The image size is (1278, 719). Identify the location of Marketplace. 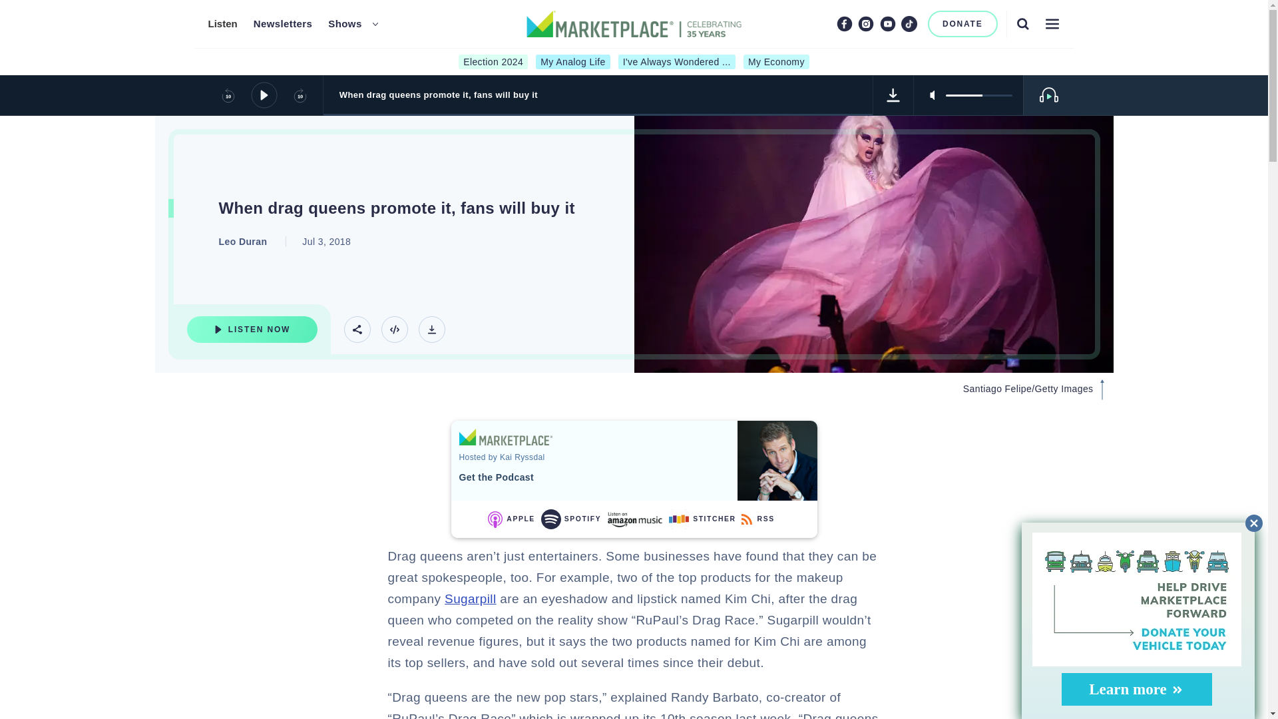
(505, 437).